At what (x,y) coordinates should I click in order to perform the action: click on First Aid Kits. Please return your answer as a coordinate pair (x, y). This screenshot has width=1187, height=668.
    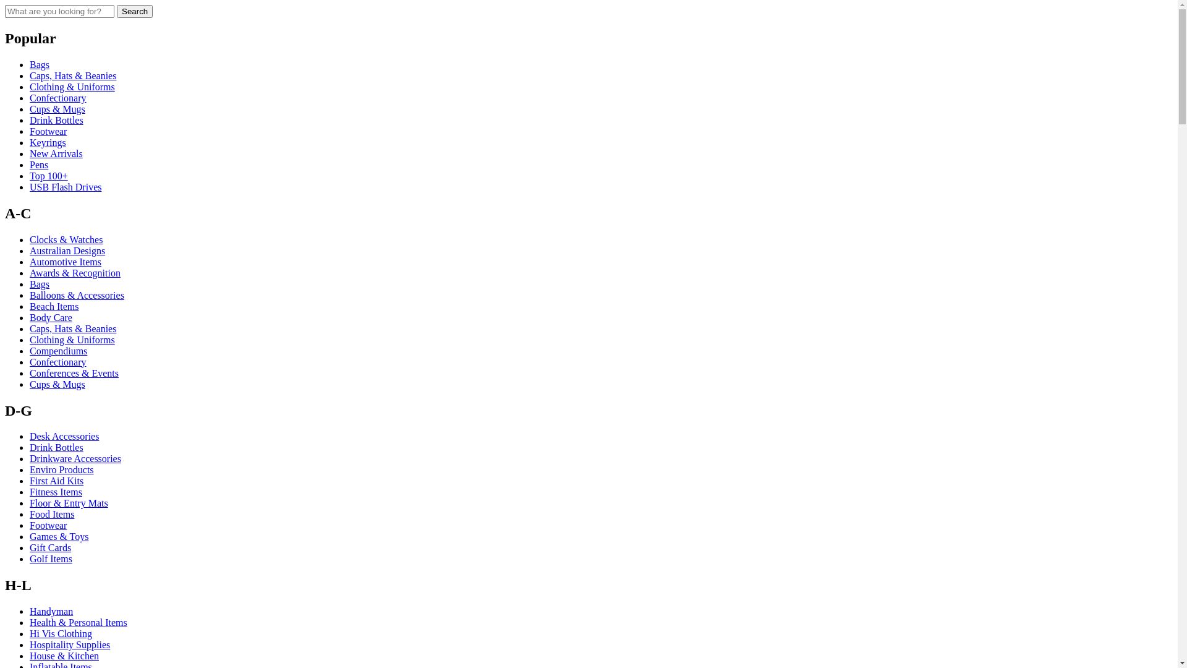
    Looking at the image, I should click on (57, 481).